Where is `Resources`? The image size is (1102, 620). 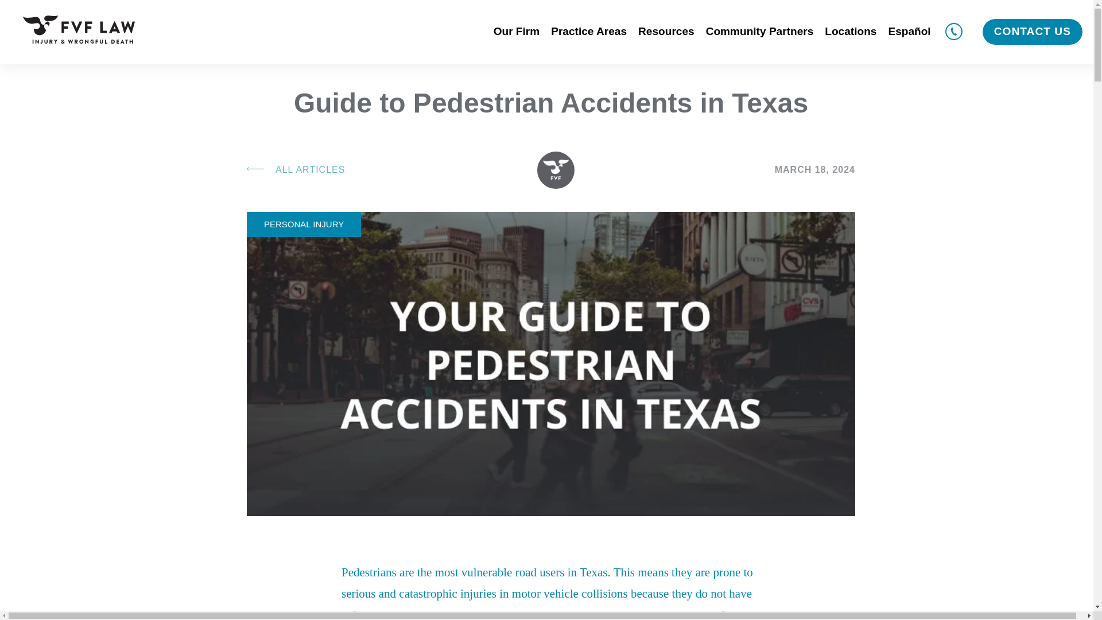 Resources is located at coordinates (666, 32).